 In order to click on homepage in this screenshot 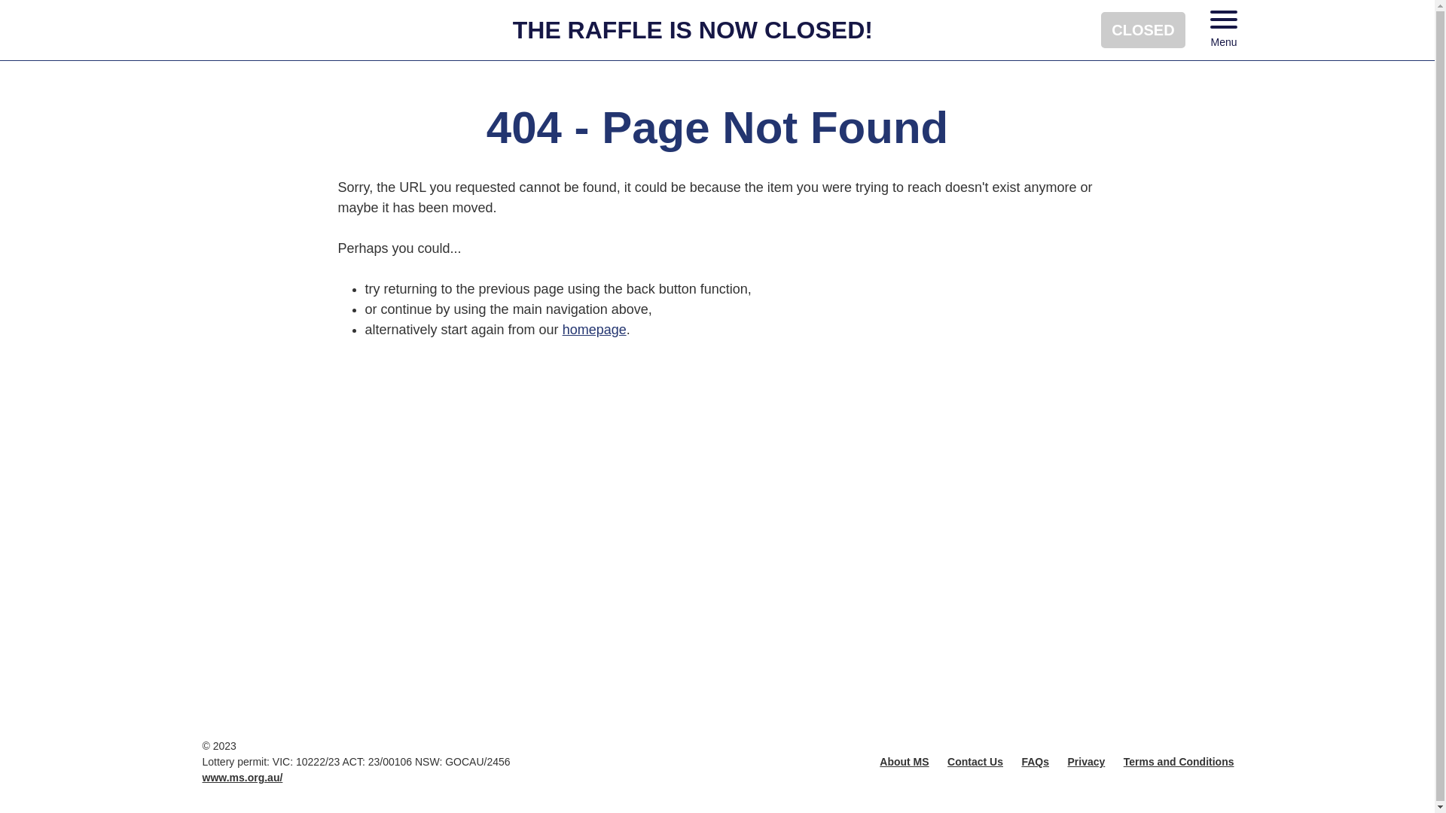, I will do `click(595, 330)`.